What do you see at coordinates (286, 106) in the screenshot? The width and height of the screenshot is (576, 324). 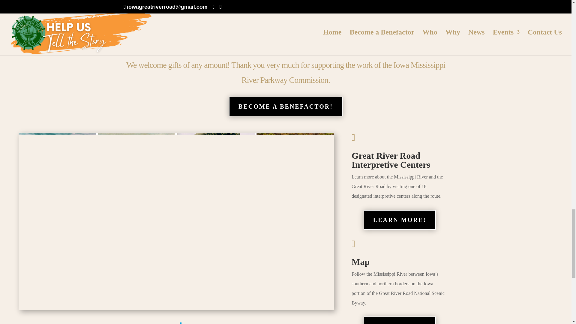 I see `BECOME A BENEFACTOR!` at bounding box center [286, 106].